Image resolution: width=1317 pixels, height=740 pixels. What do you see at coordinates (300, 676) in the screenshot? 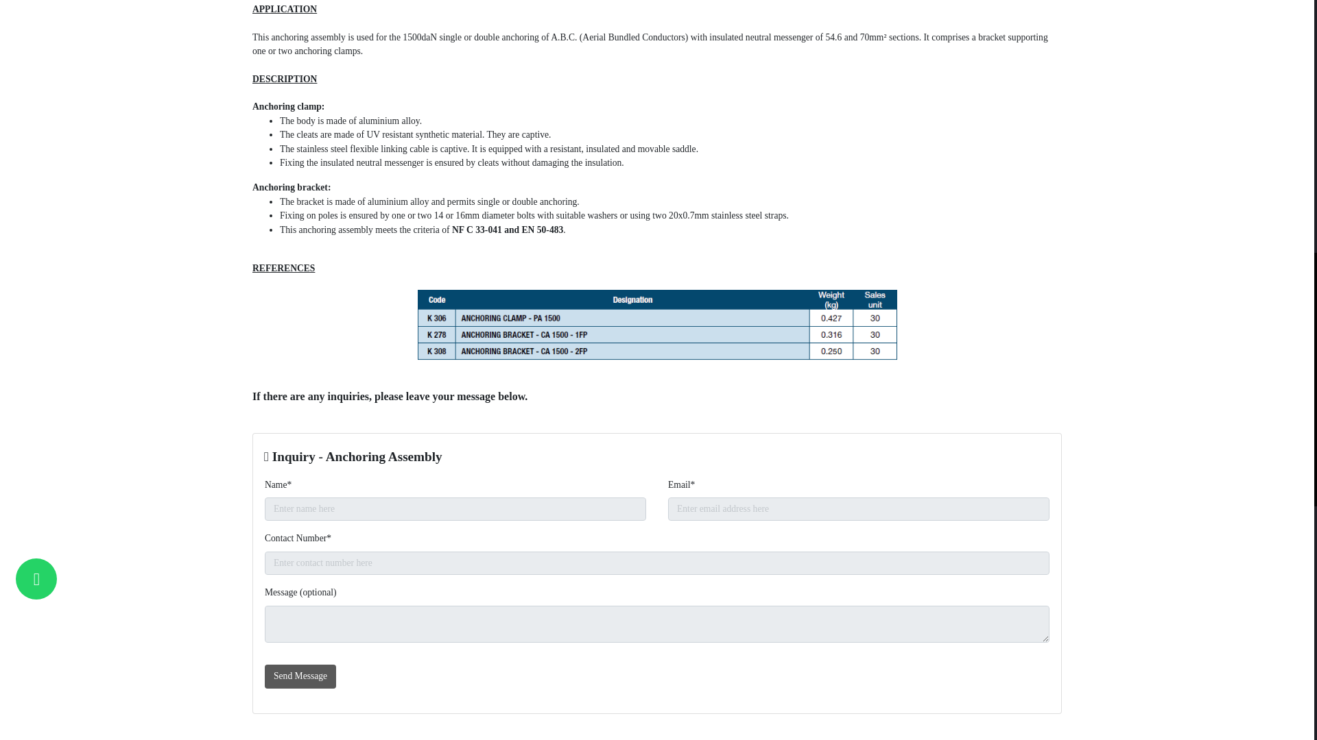
I see `Send Message` at bounding box center [300, 676].